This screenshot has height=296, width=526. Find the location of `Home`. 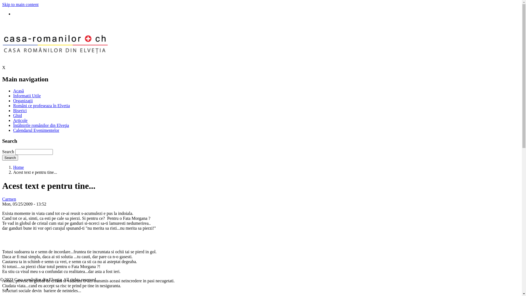

Home is located at coordinates (19, 167).